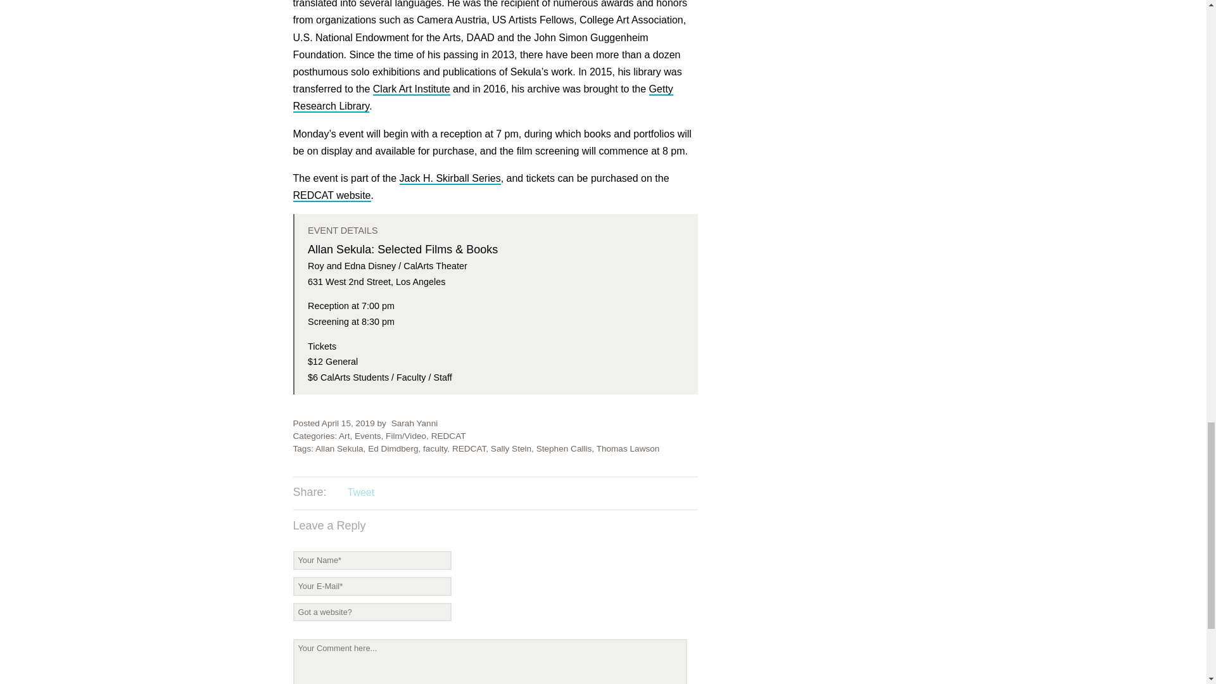 This screenshot has width=1216, height=684. I want to click on Clark Art Institute, so click(412, 89).